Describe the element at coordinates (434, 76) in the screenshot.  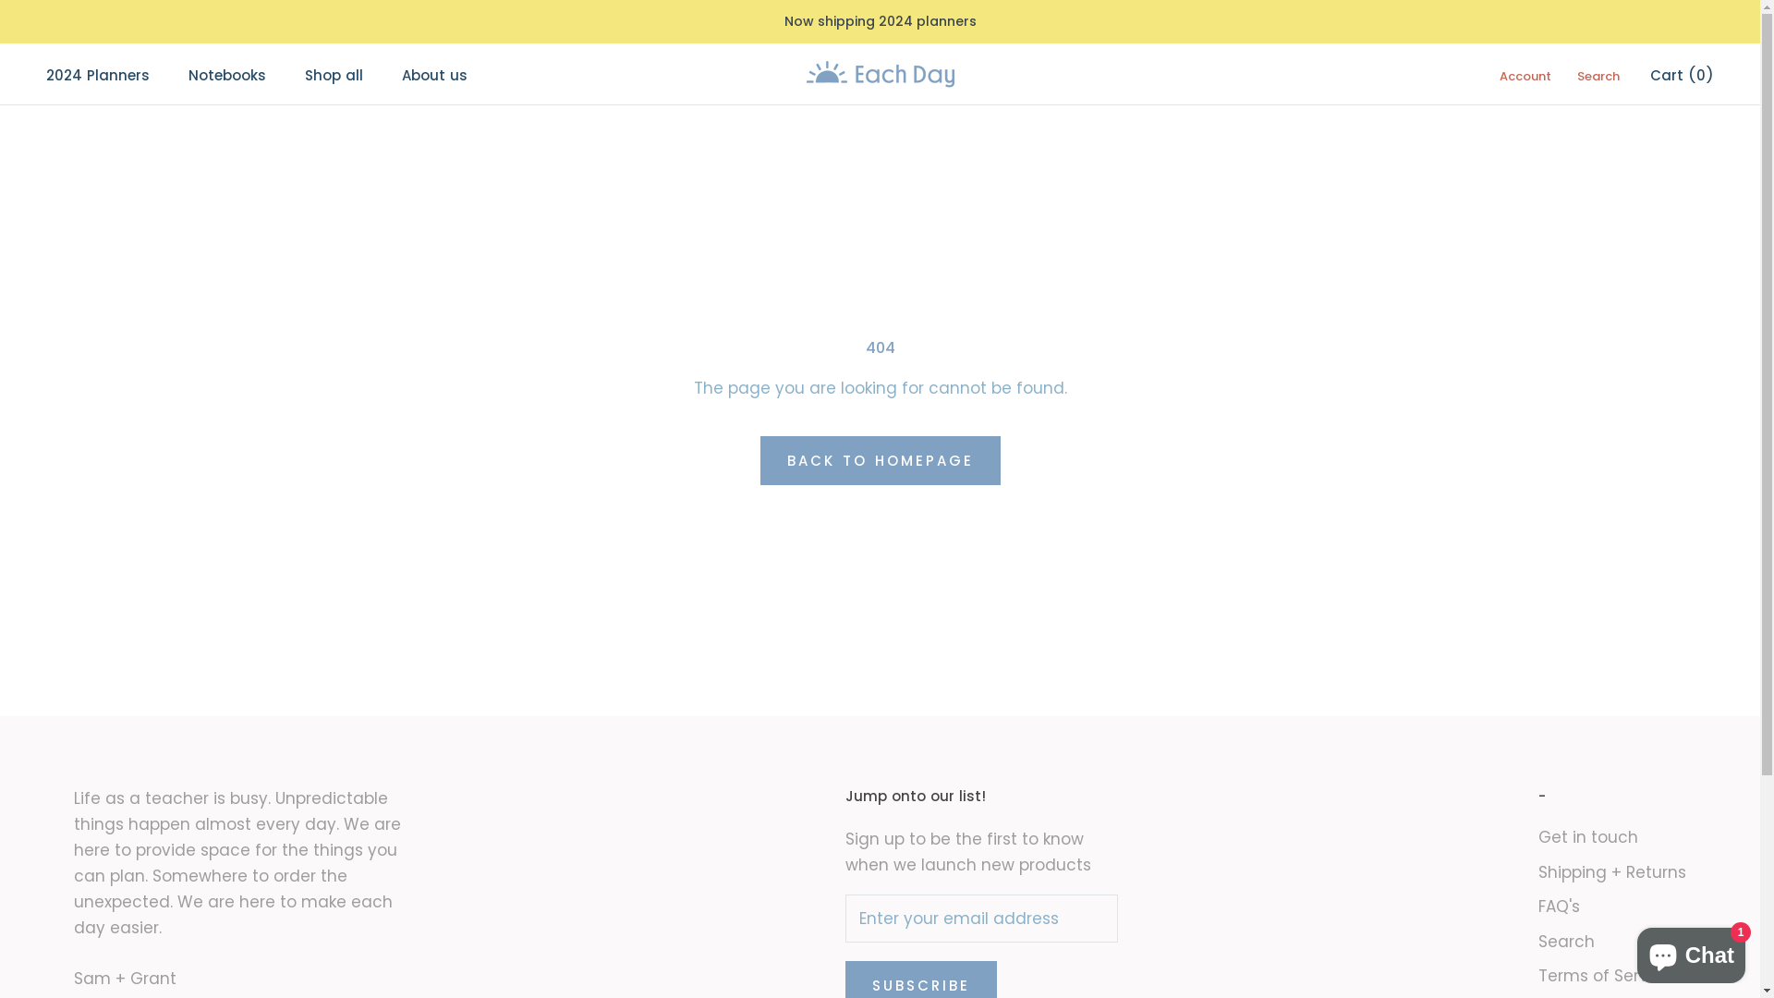
I see `About us
About us` at that location.